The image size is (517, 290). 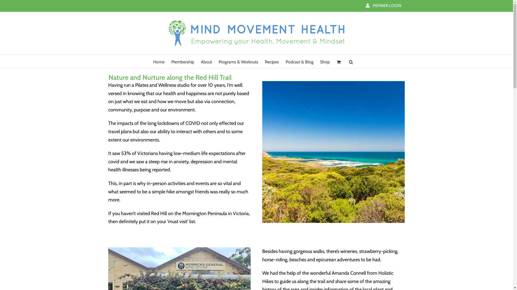 I want to click on Recipes, so click(x=272, y=61).